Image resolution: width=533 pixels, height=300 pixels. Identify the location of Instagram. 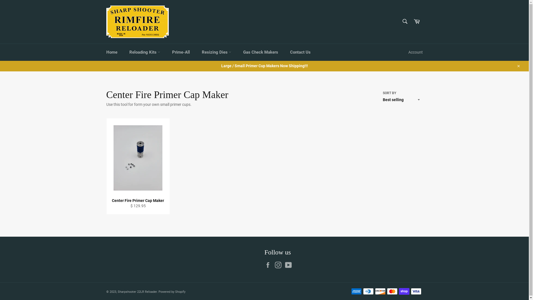
(280, 265).